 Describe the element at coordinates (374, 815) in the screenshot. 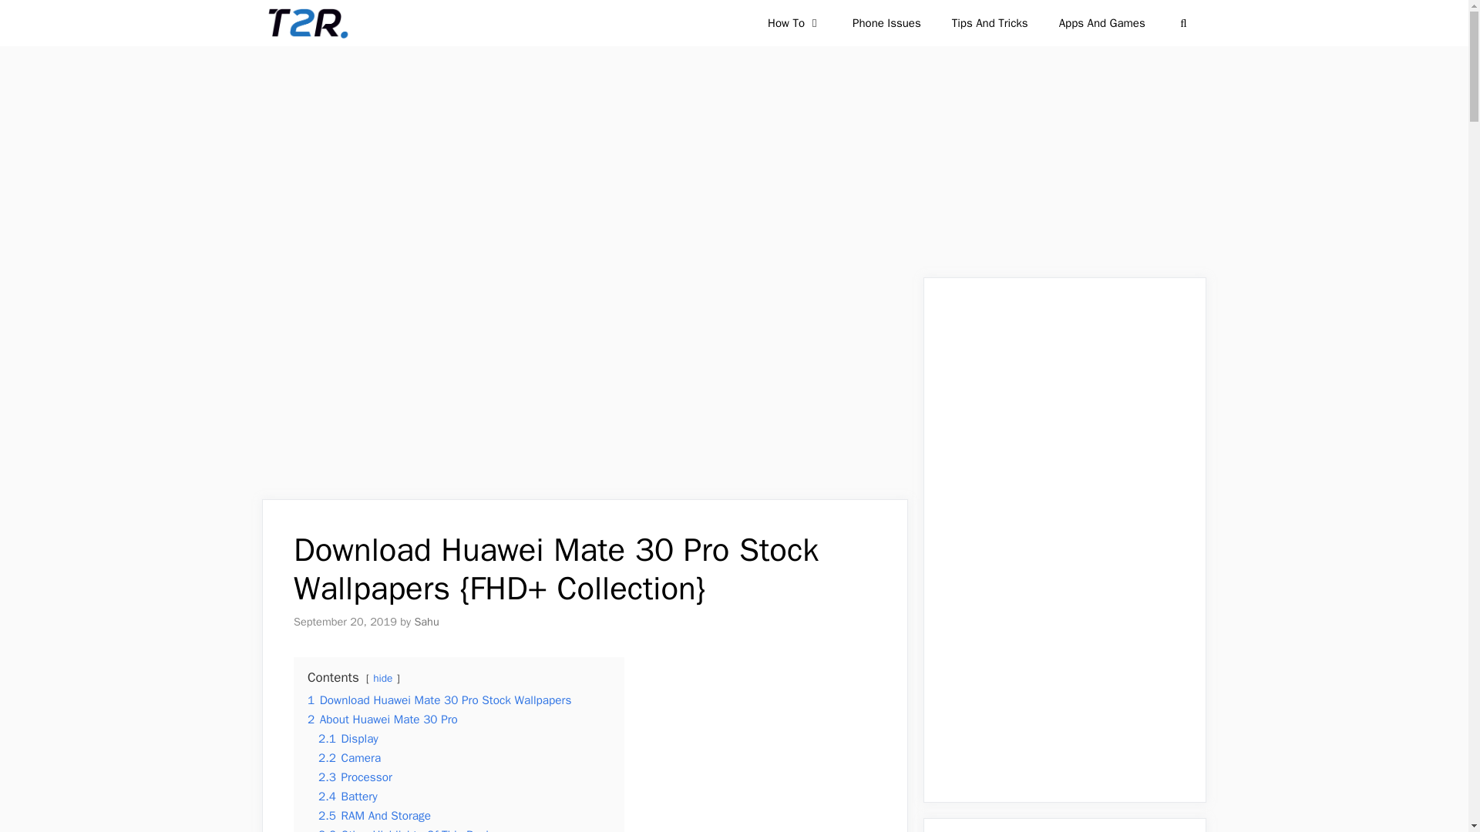

I see `2.5 RAM And Storage` at that location.